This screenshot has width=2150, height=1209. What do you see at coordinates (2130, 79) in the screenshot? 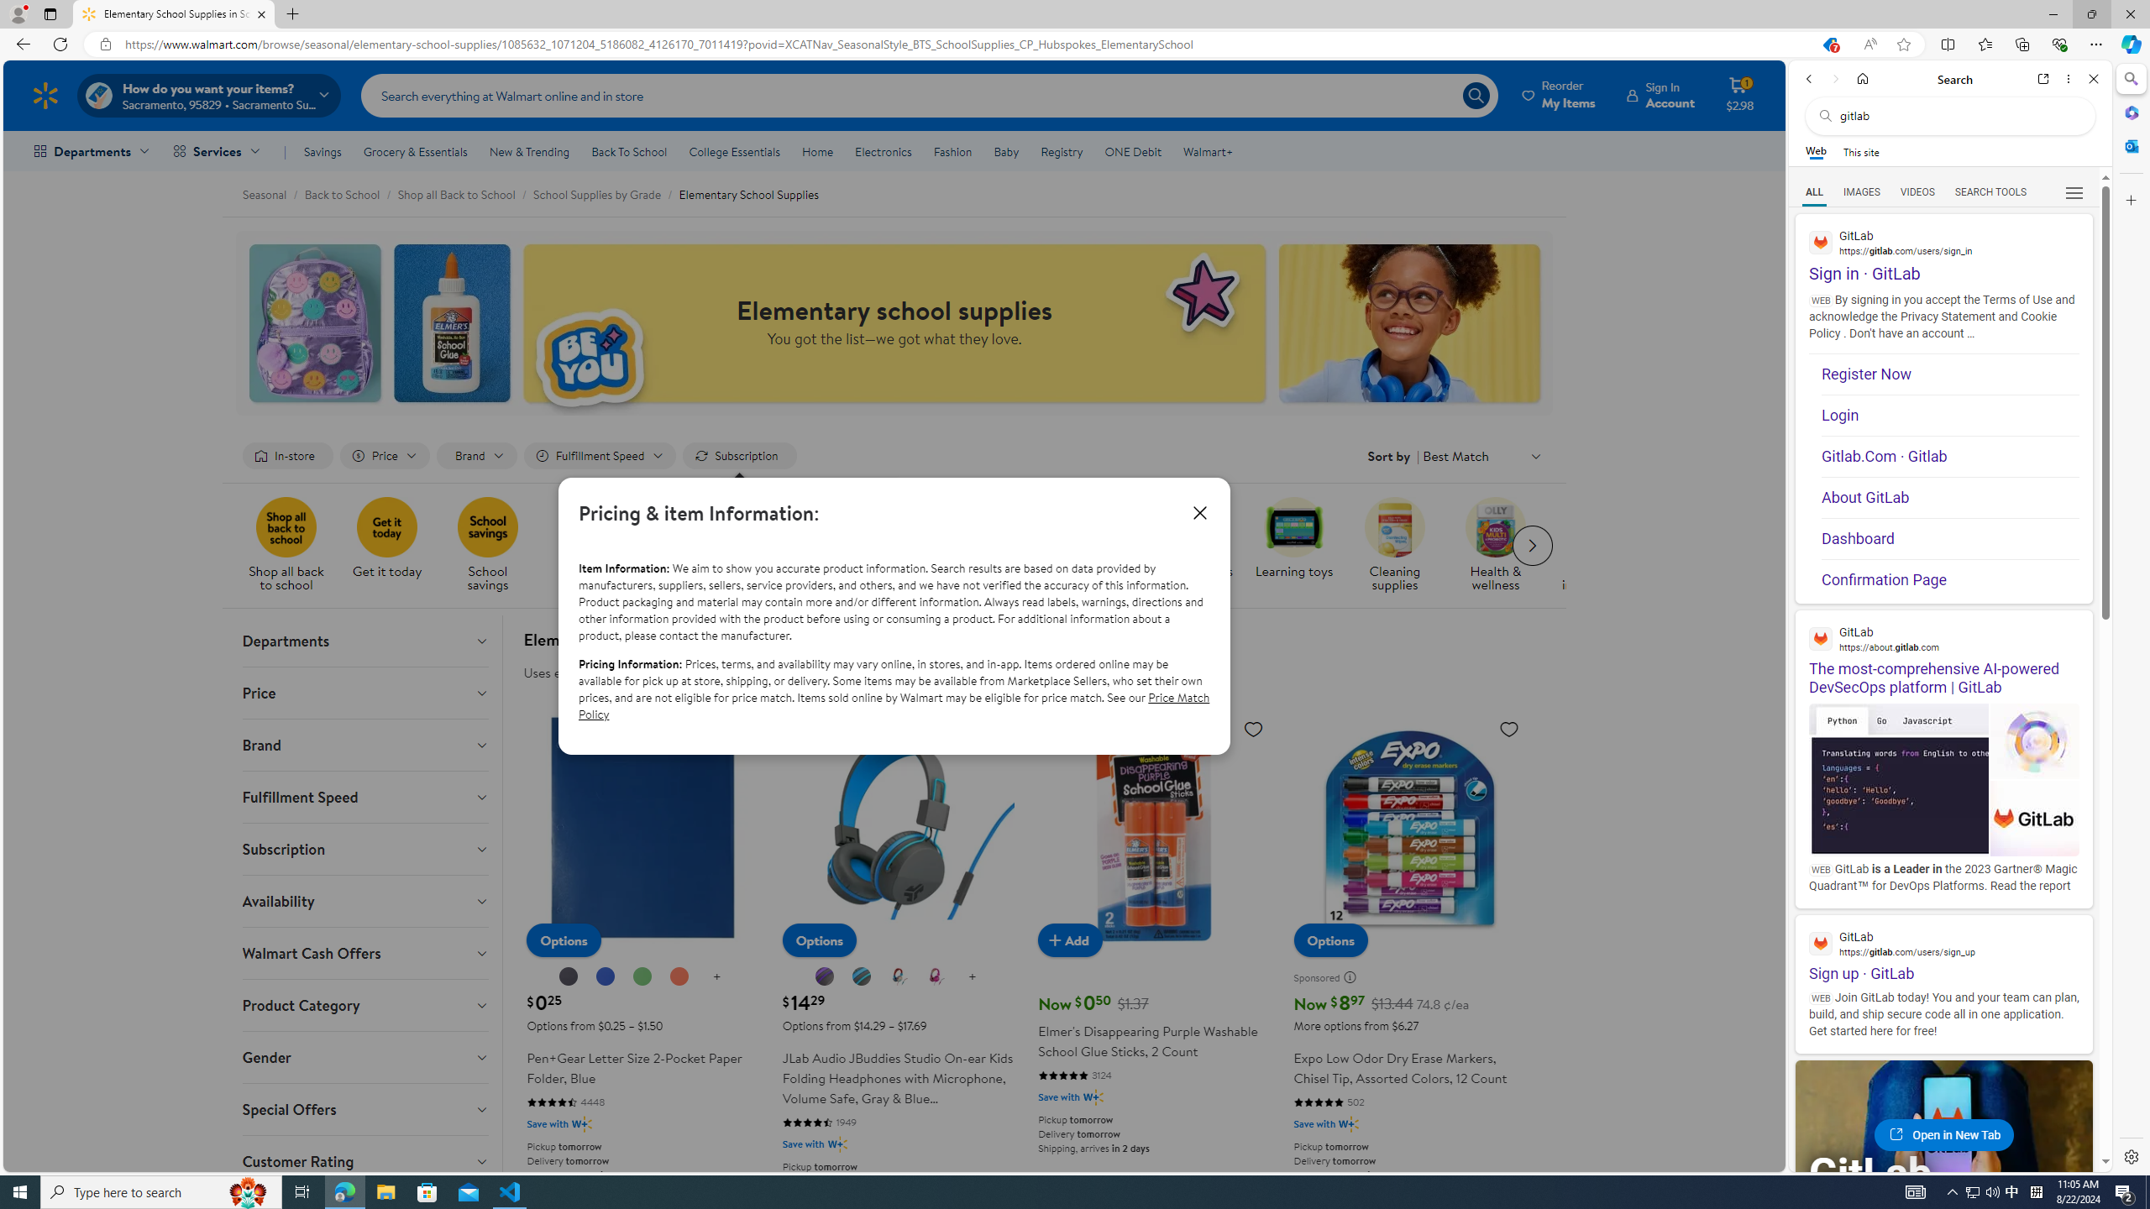
I see `Close Search pane` at bounding box center [2130, 79].